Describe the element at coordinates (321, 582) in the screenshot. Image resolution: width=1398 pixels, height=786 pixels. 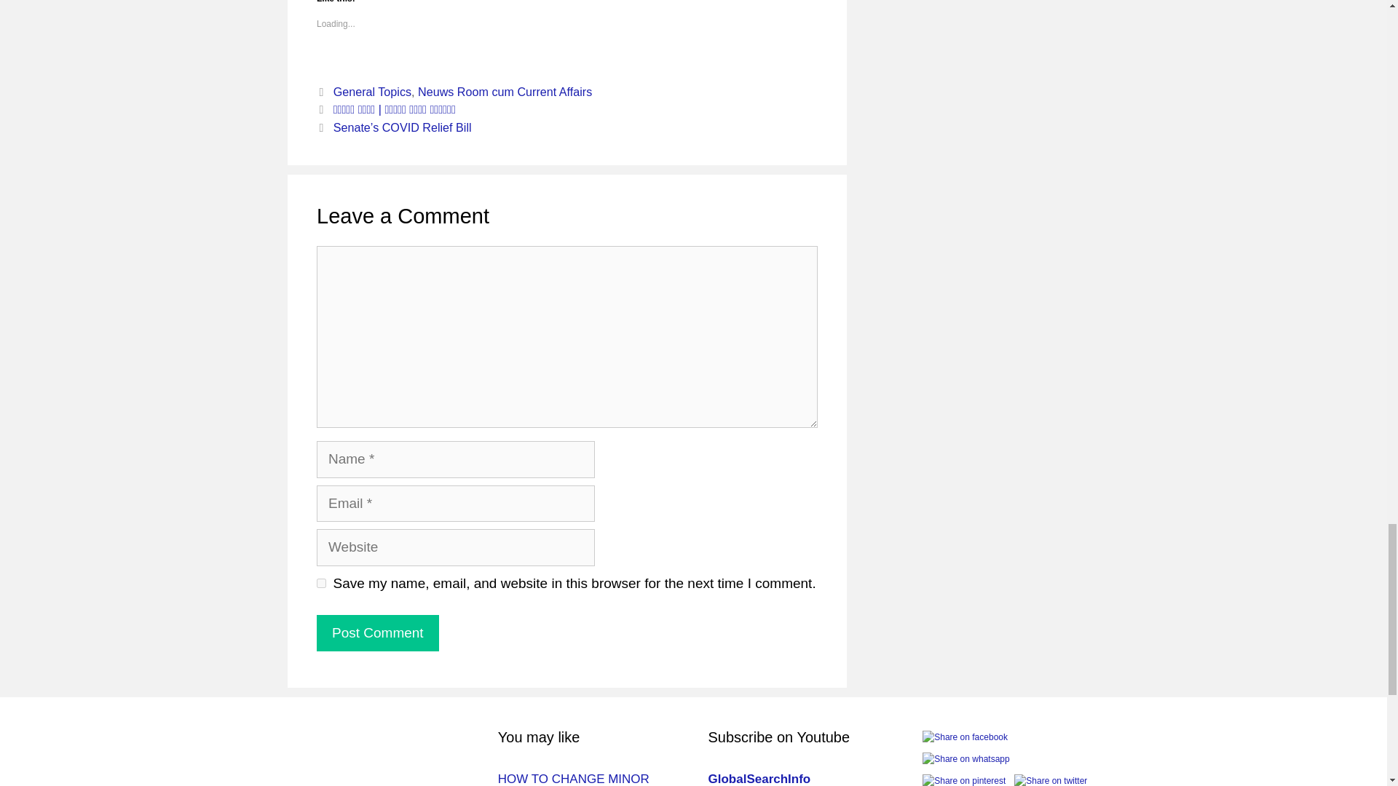
I see `yes` at that location.